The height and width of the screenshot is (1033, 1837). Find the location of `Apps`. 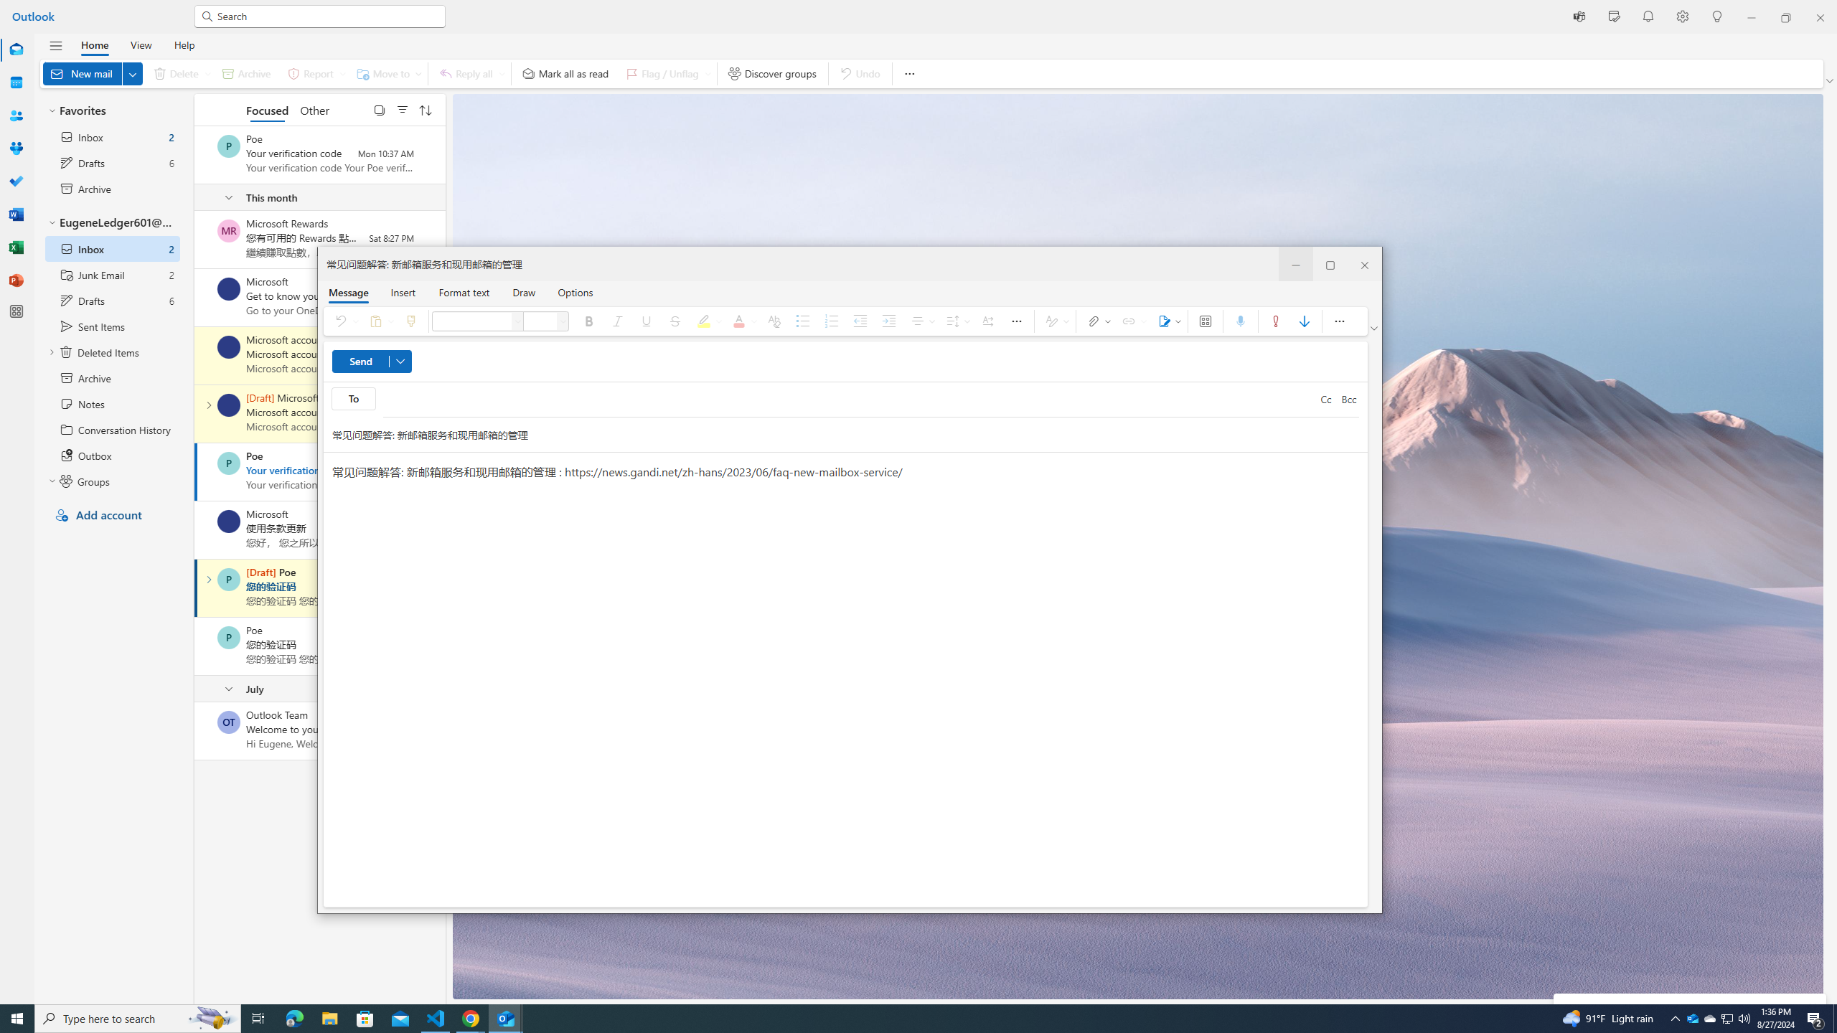

Apps is located at coordinates (1204, 321).